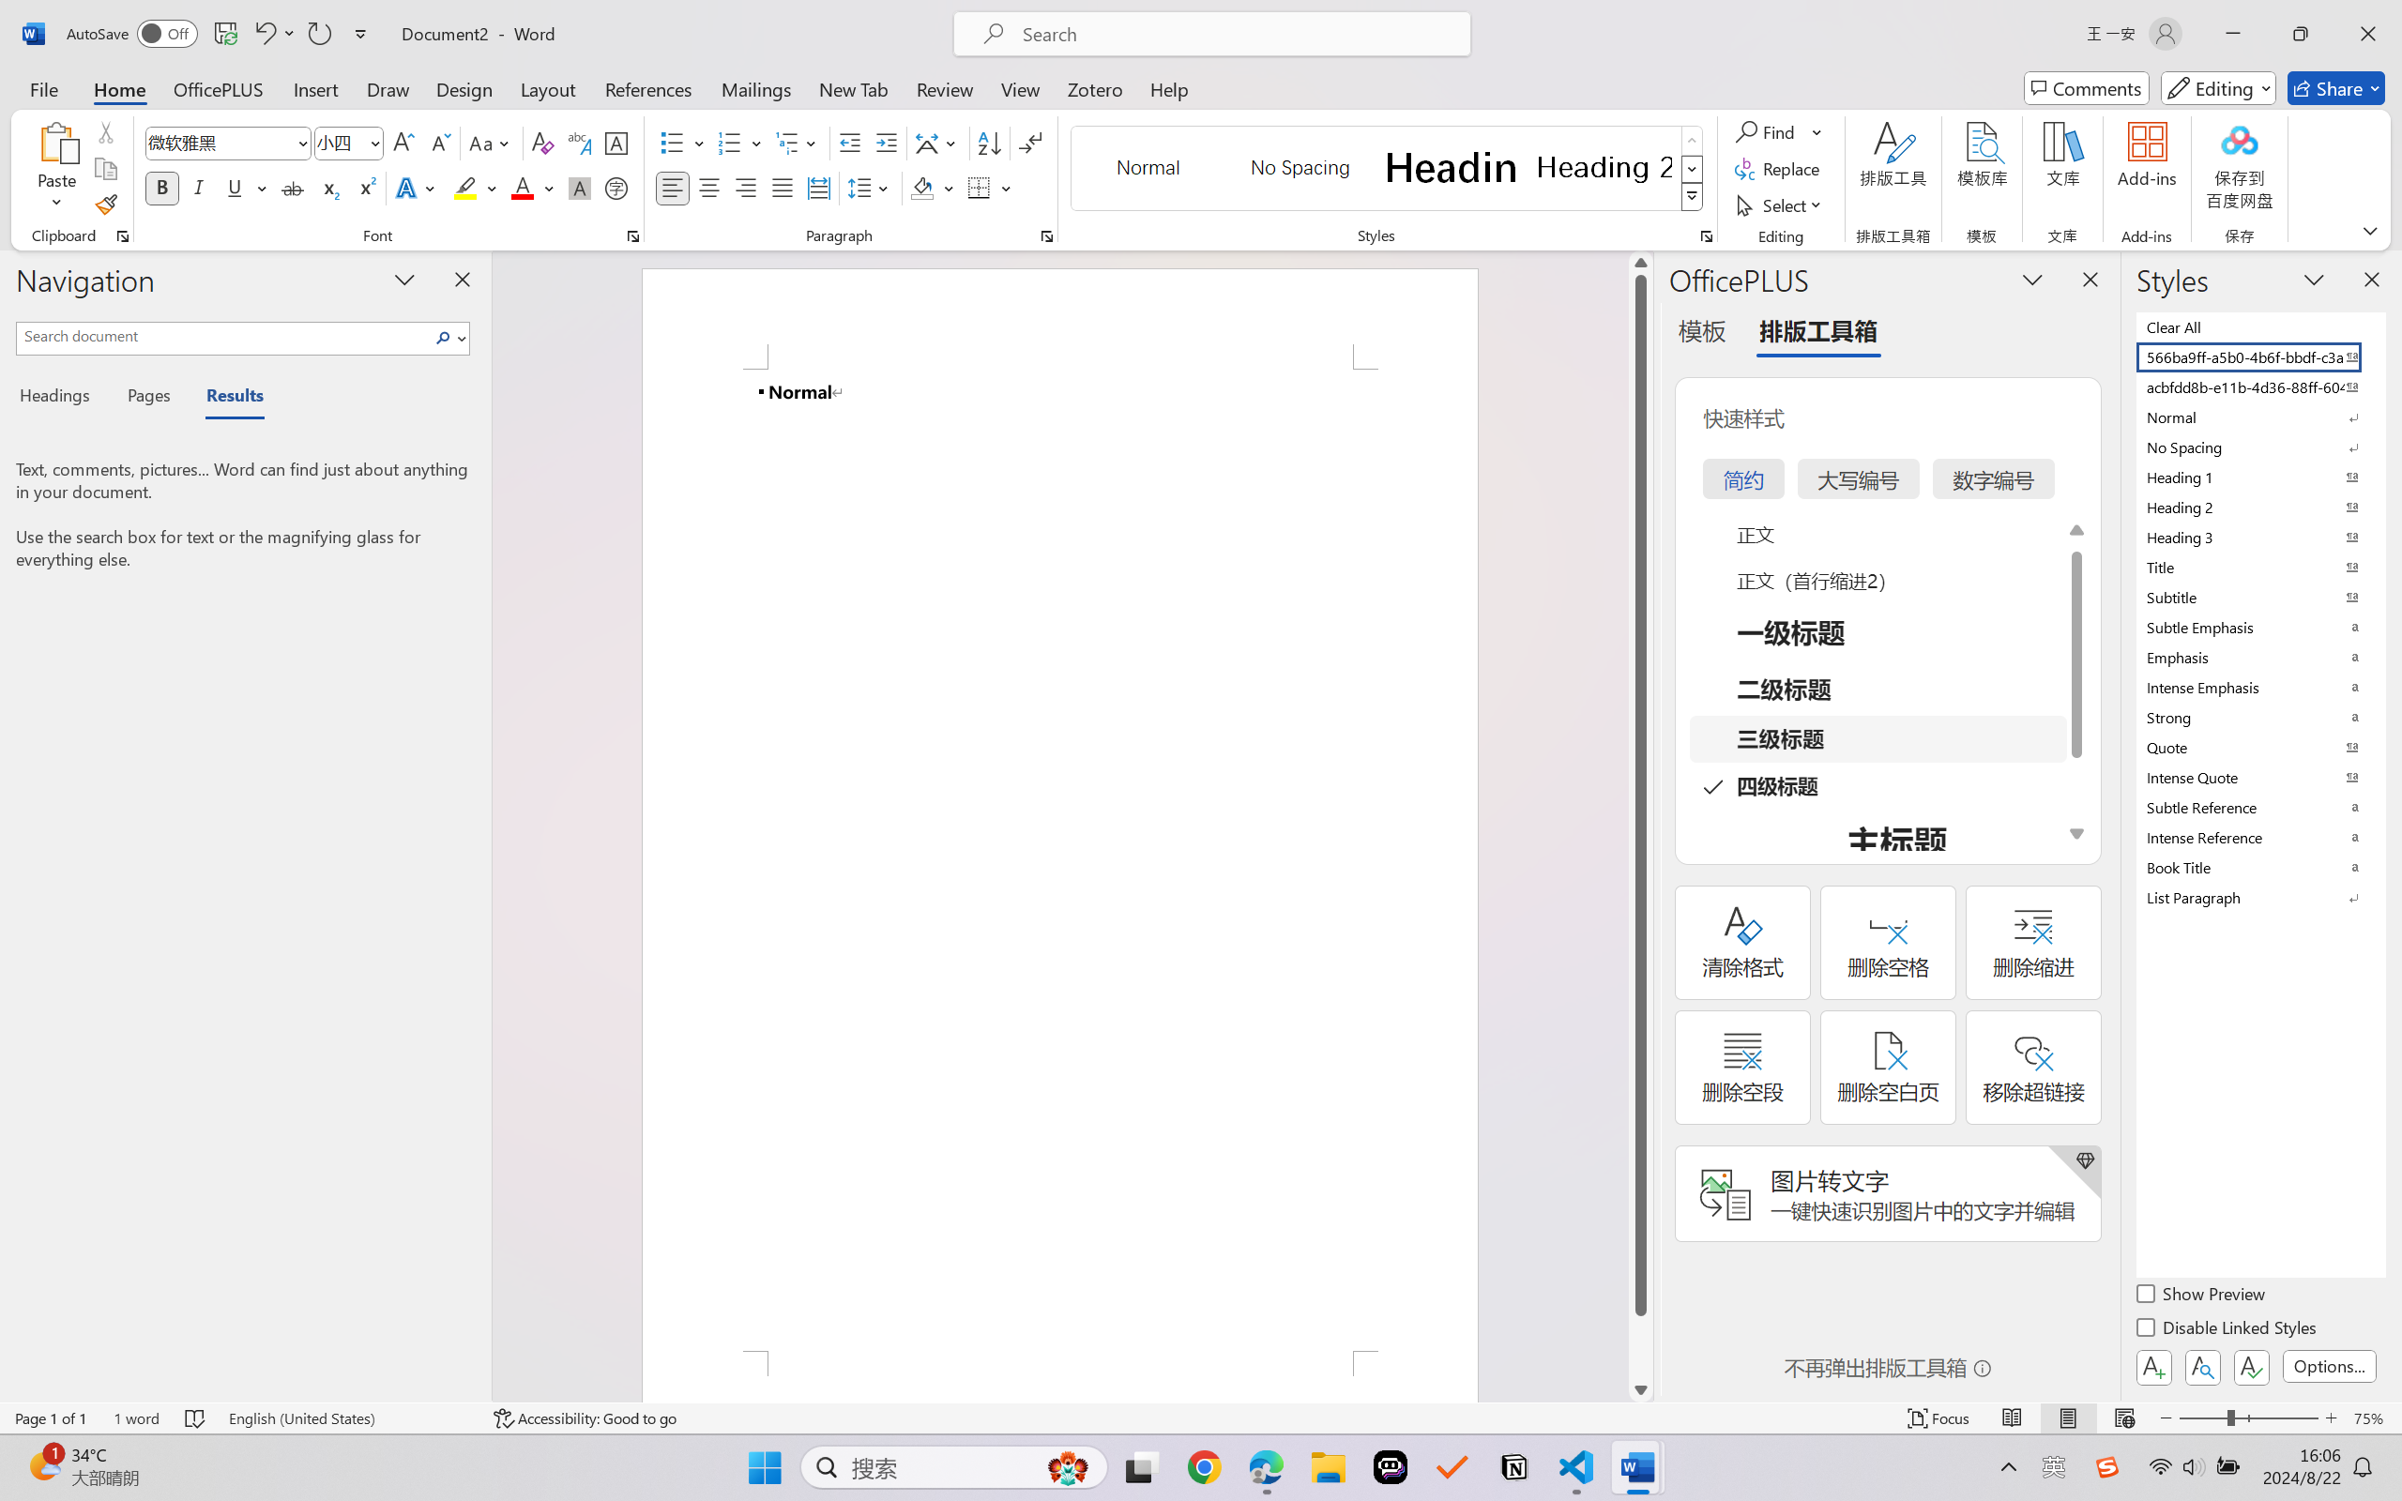  What do you see at coordinates (730, 143) in the screenshot?
I see `Numbering` at bounding box center [730, 143].